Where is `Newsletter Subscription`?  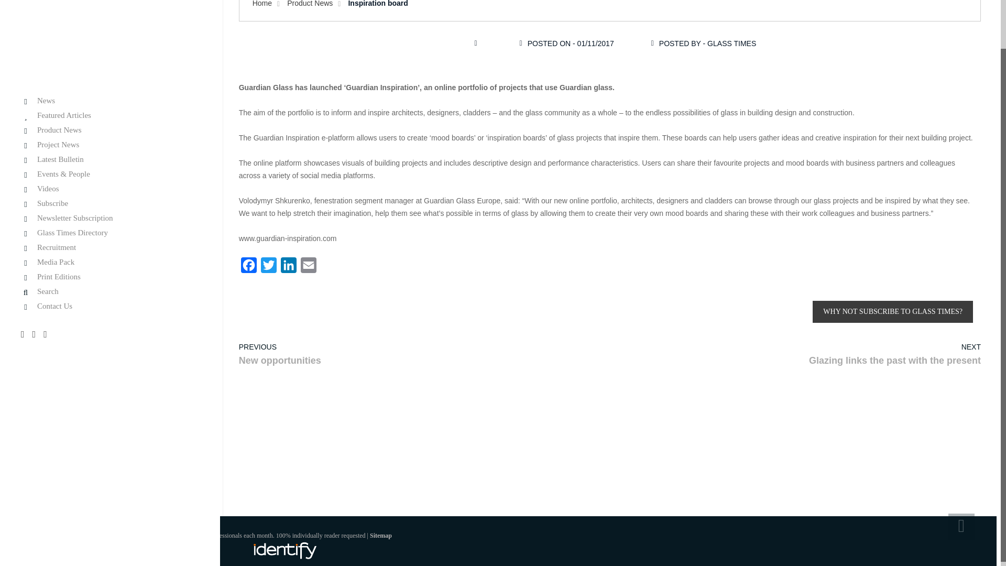
Newsletter Subscription is located at coordinates (110, 164).